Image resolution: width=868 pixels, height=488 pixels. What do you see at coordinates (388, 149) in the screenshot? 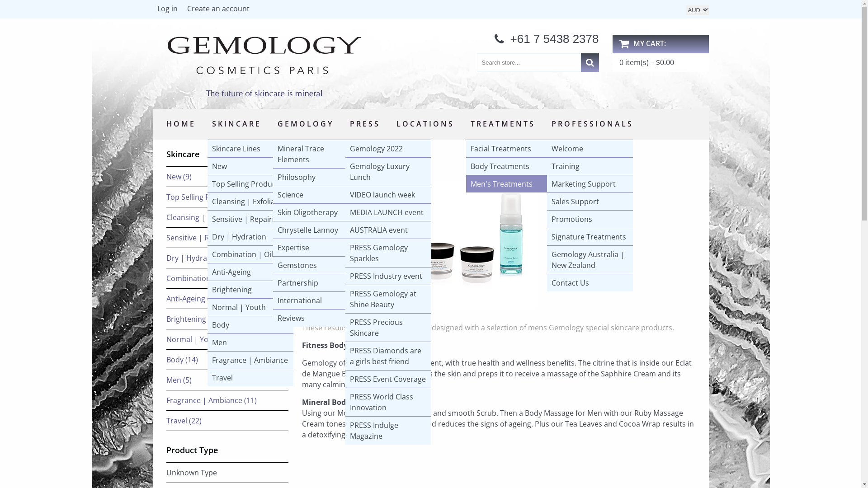
I see `Gemology 2022` at bounding box center [388, 149].